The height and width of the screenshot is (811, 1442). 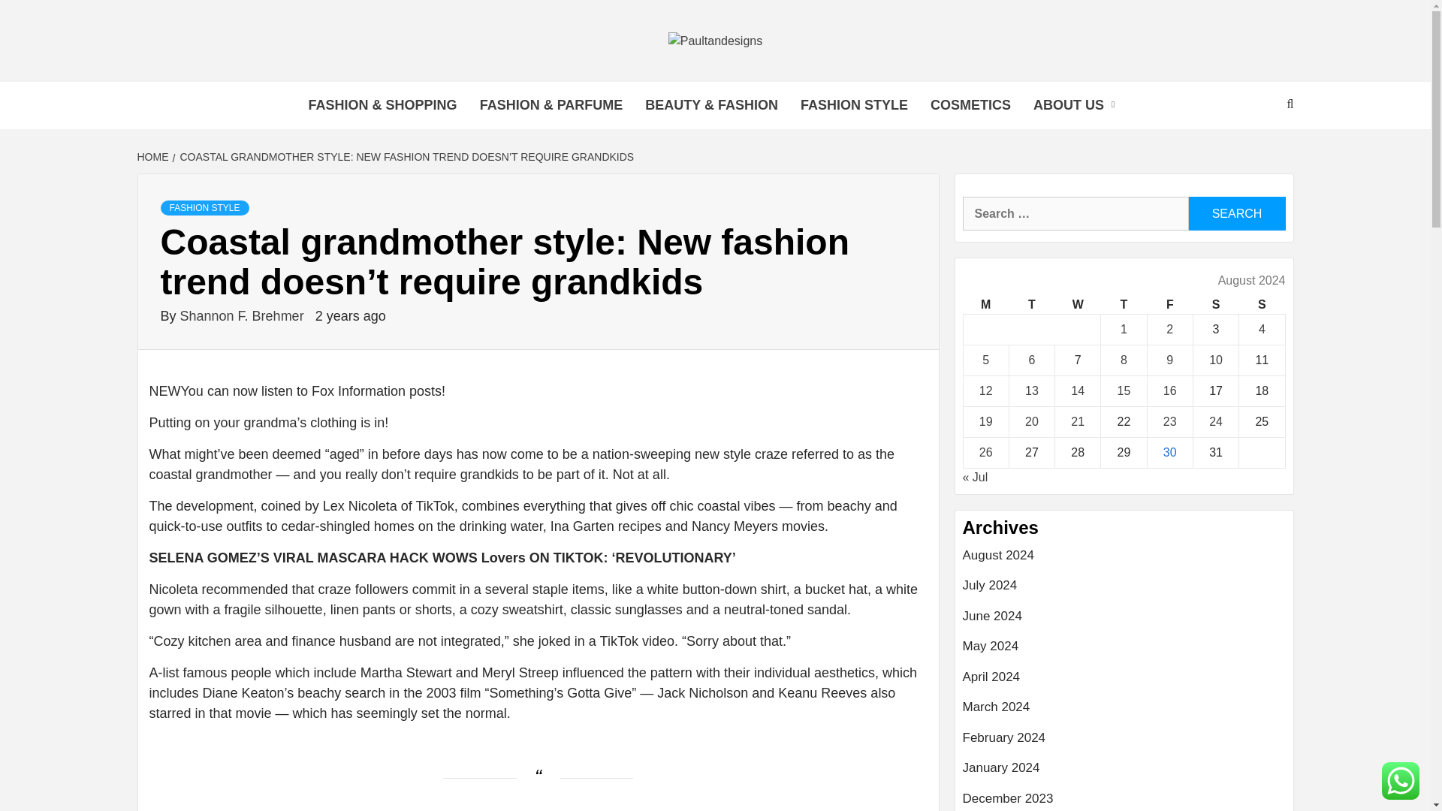 I want to click on HOME, so click(x=154, y=156).